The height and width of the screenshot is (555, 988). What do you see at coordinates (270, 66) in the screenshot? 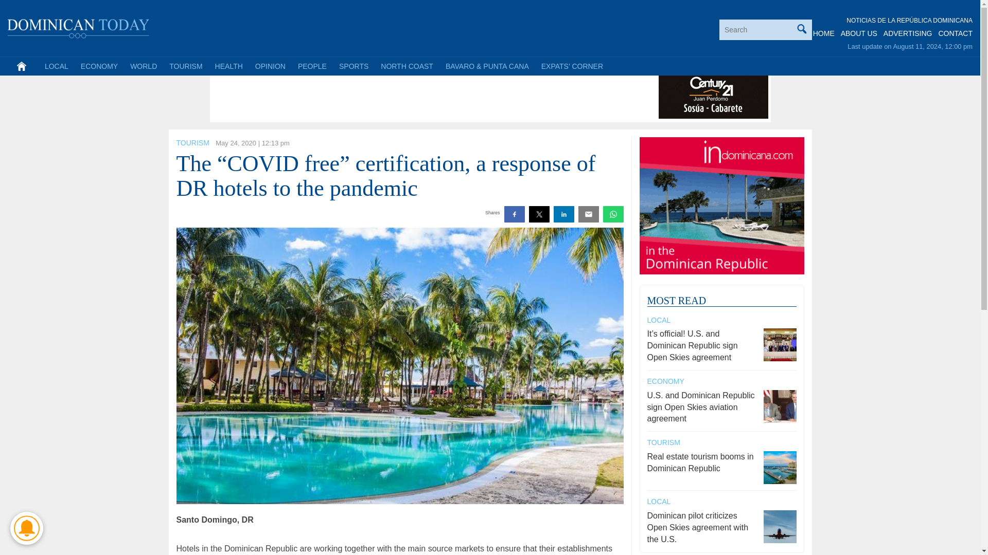
I see `OPINION` at bounding box center [270, 66].